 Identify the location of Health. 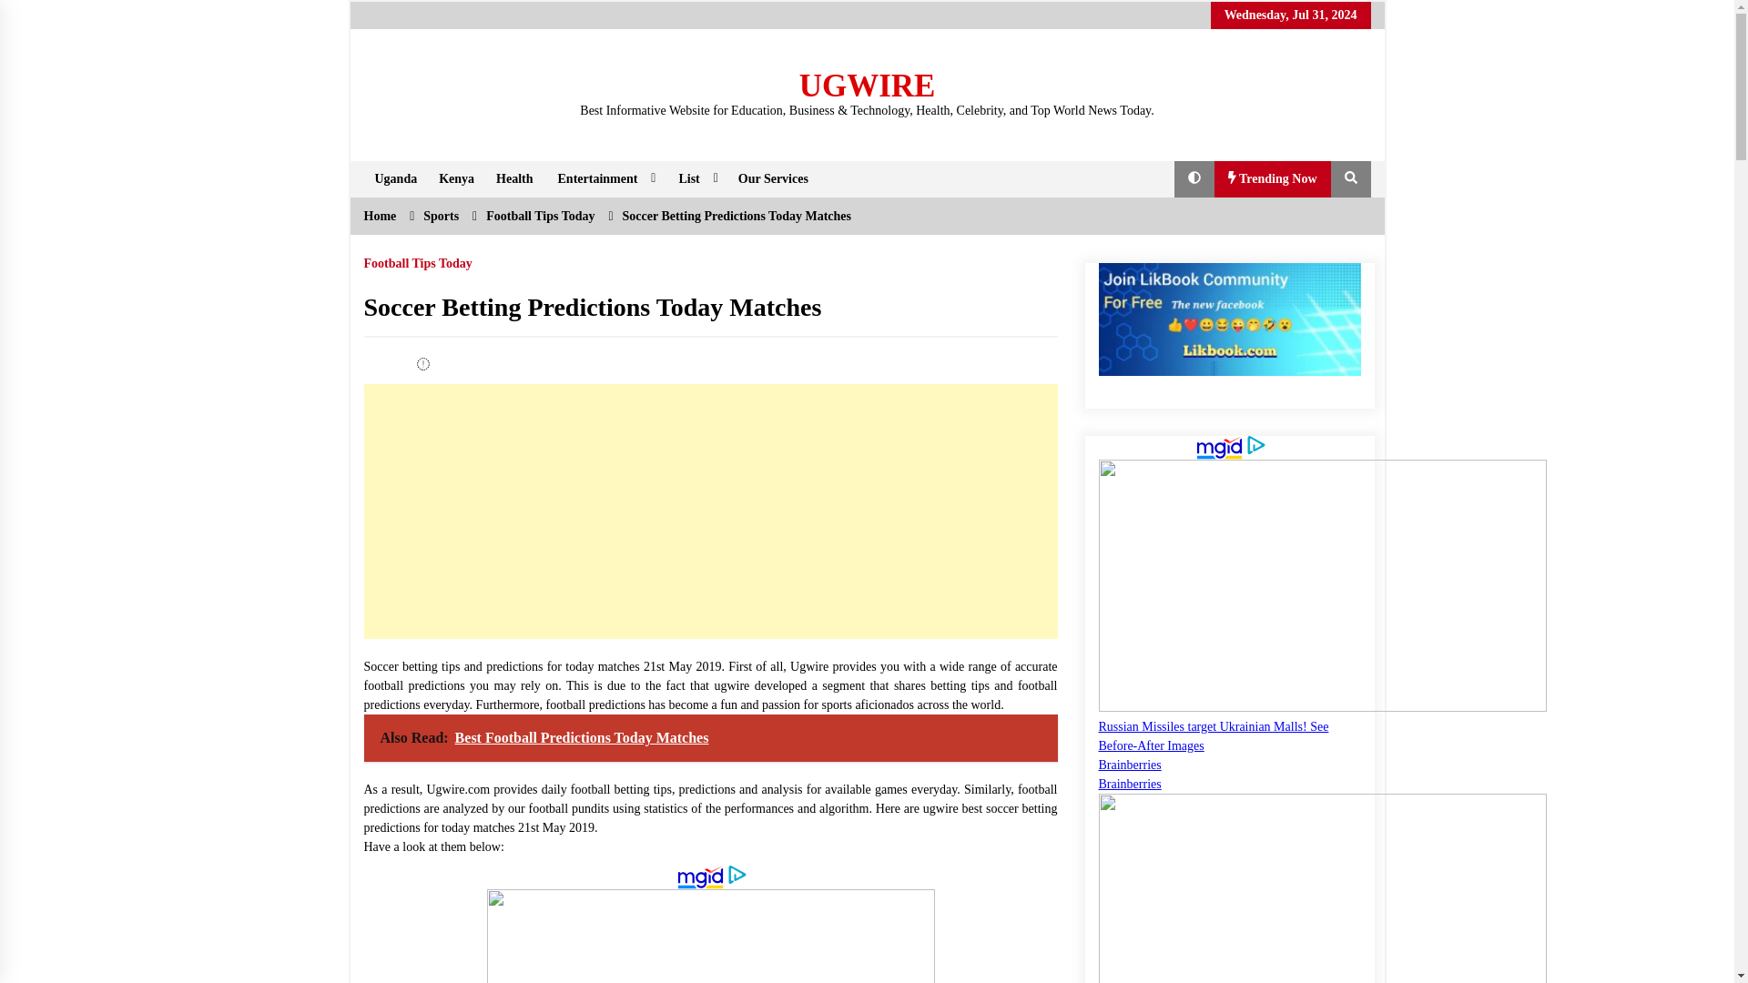
(514, 179).